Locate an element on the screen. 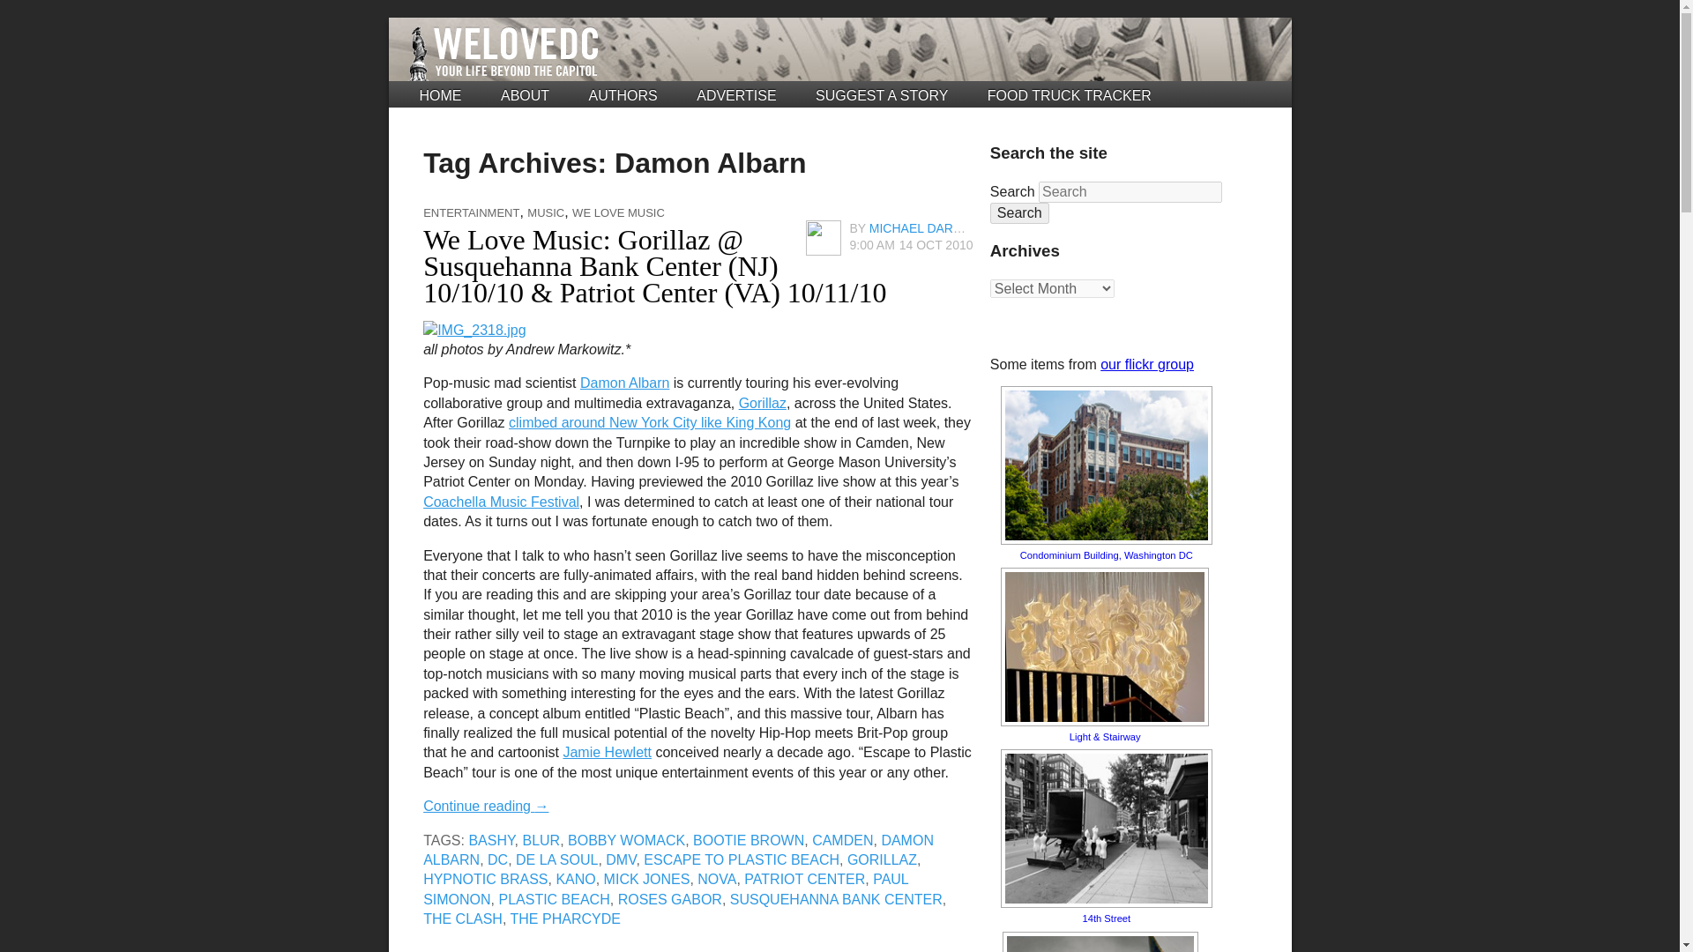 The image size is (1693, 952). BOBBY WOMACK is located at coordinates (626, 841).